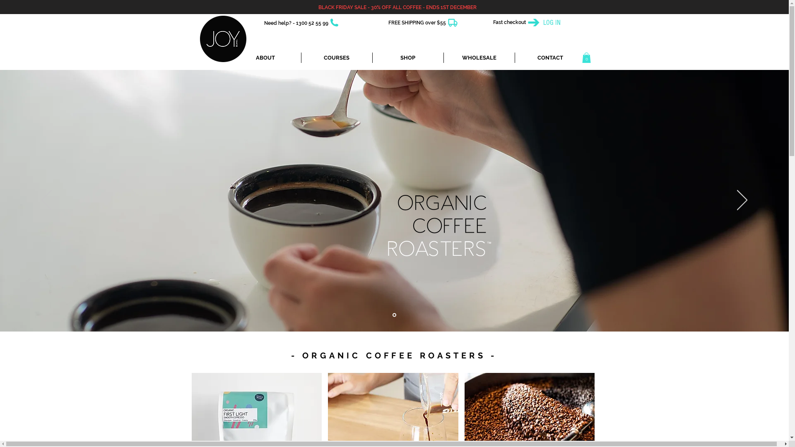  Describe the element at coordinates (479, 58) in the screenshot. I see `WHOLESALE` at that location.